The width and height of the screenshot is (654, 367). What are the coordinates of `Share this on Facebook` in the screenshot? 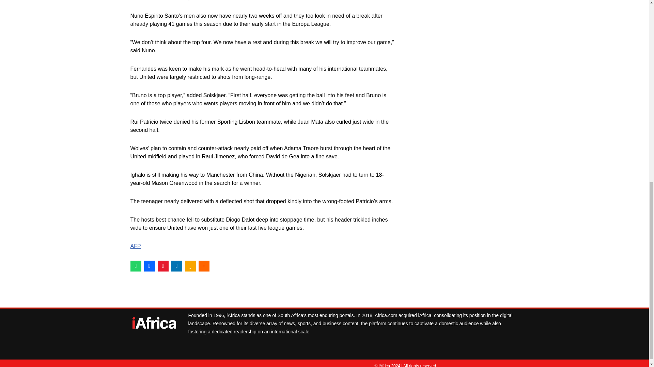 It's located at (149, 266).